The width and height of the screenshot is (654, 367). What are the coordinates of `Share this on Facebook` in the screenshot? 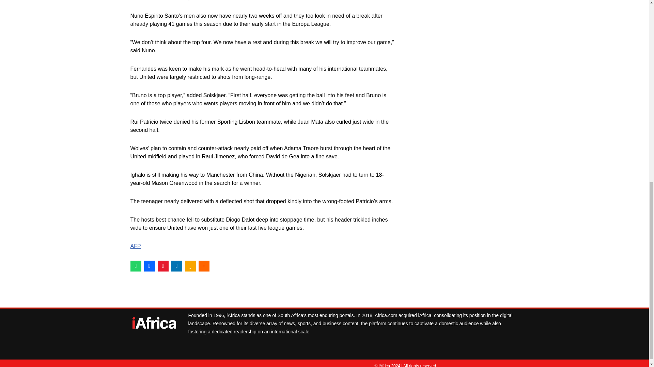 It's located at (149, 266).